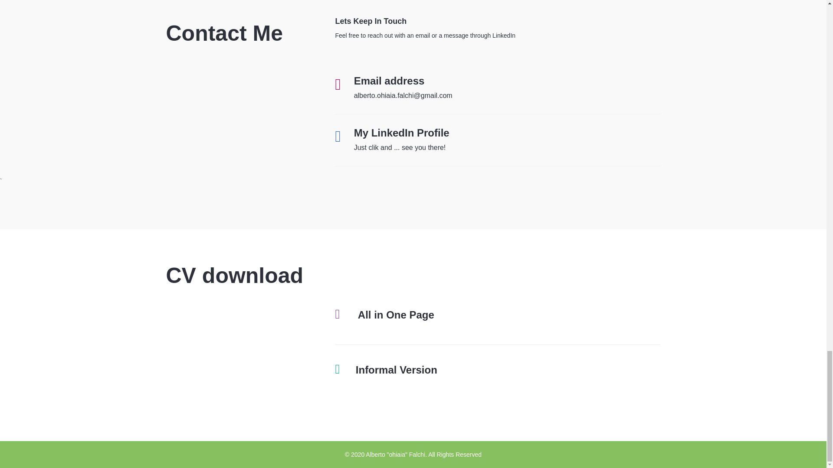 The width and height of the screenshot is (833, 468). Describe the element at coordinates (397, 370) in the screenshot. I see `Informal Version` at that location.